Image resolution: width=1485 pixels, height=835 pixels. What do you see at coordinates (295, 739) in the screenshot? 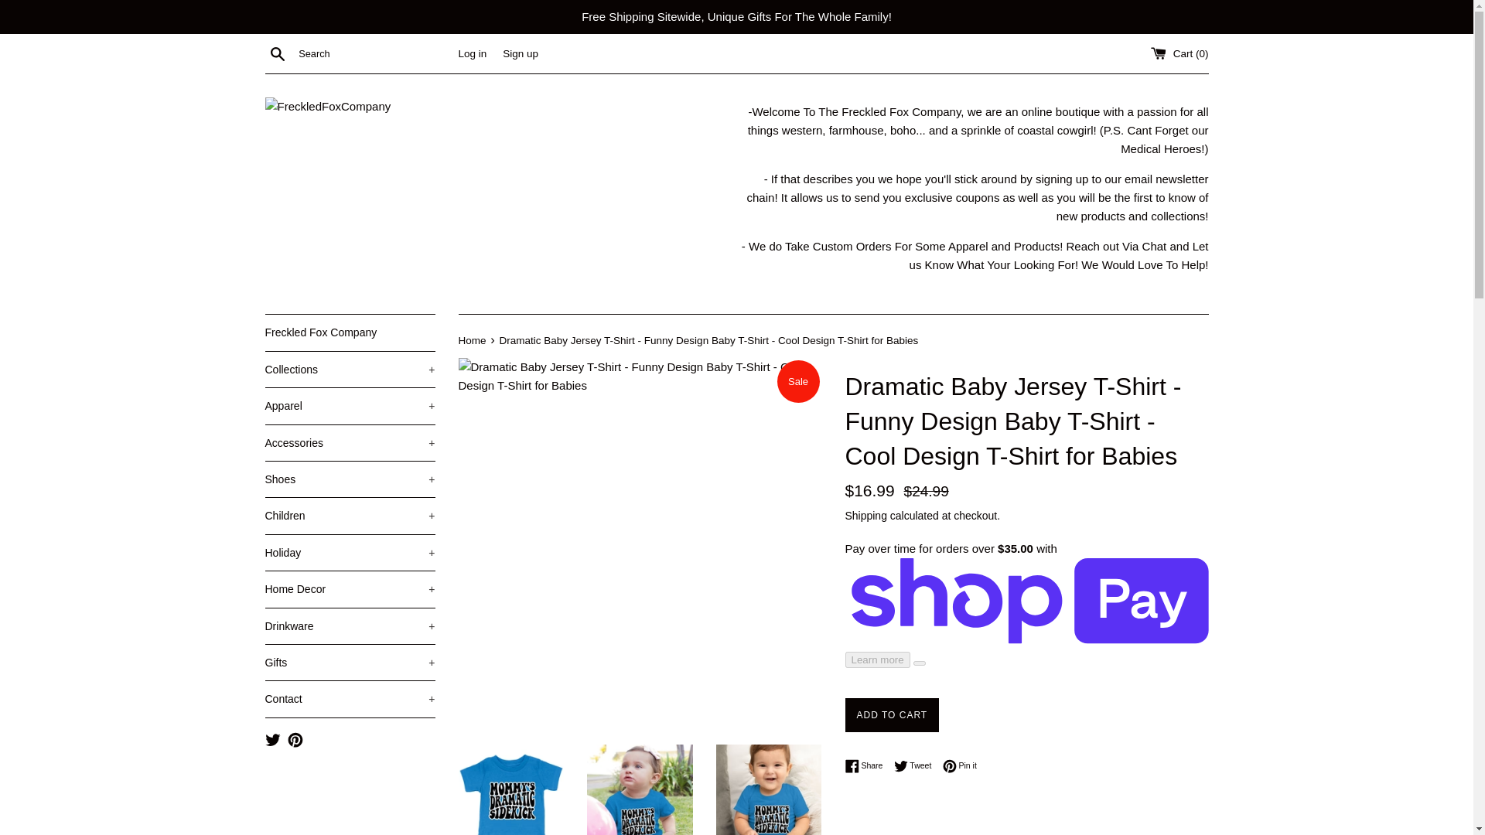
I see `FreckledFoxCompany on Pinterest` at bounding box center [295, 739].